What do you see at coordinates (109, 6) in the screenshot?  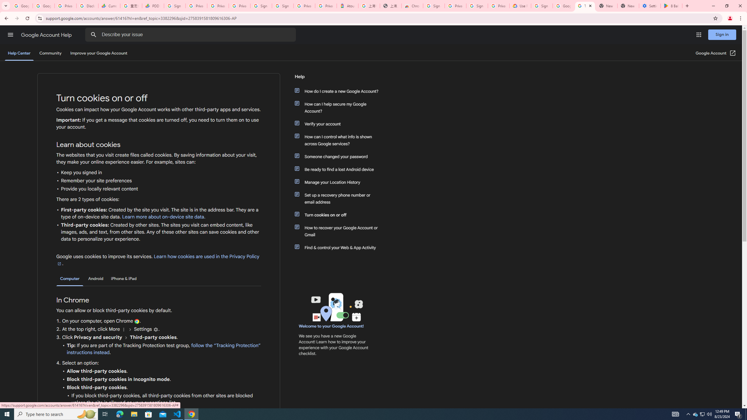 I see `Currencies - Google Finance` at bounding box center [109, 6].